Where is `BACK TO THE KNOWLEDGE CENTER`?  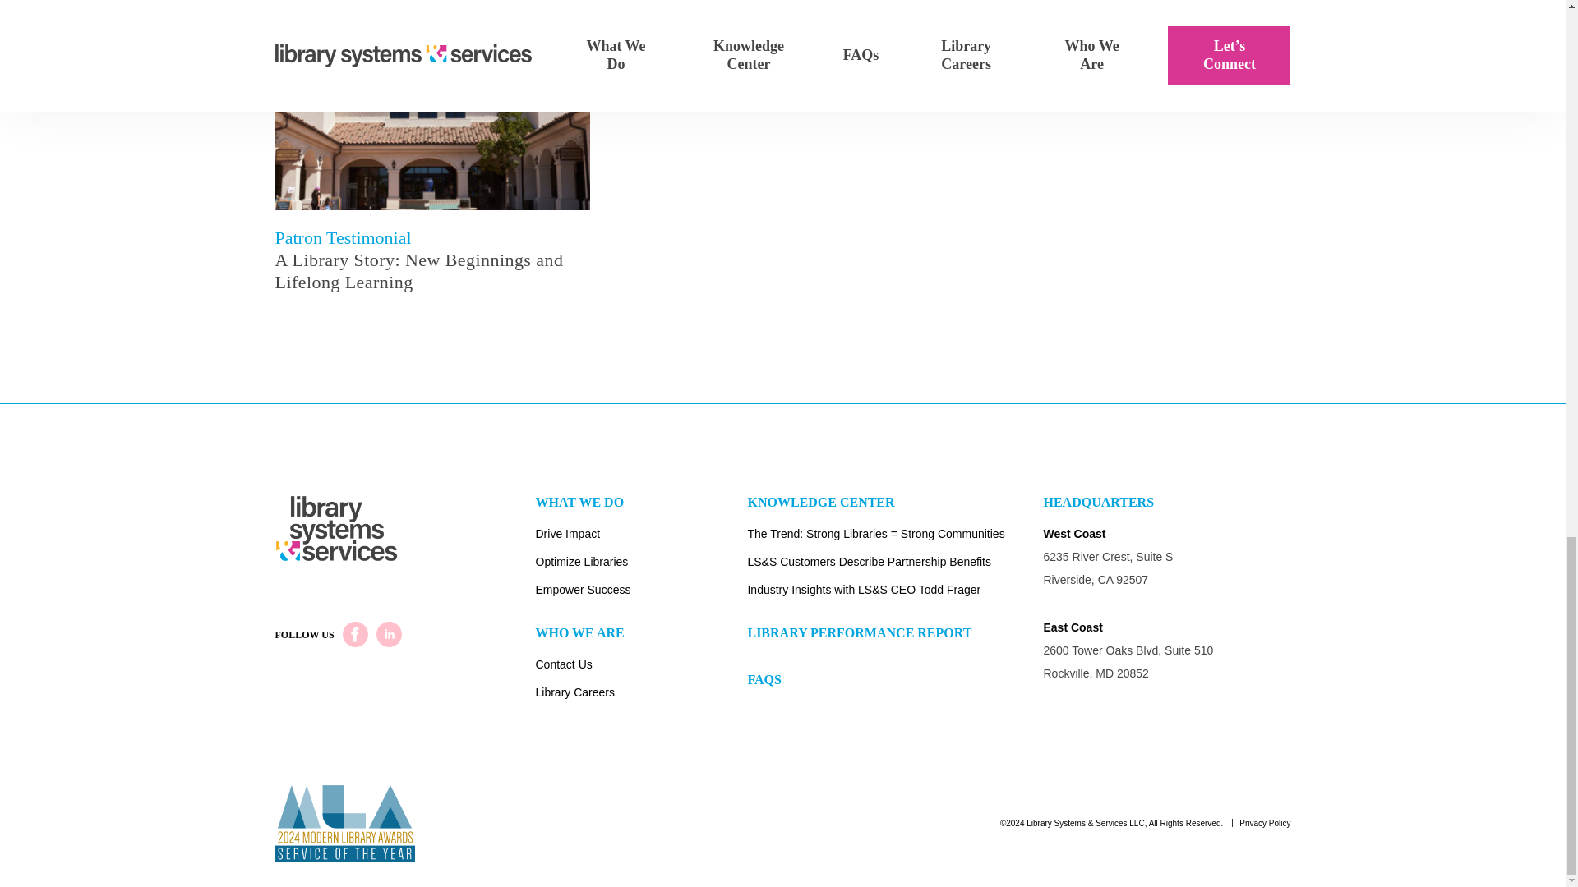
BACK TO THE KNOWLEDGE CENTER is located at coordinates (782, 10).